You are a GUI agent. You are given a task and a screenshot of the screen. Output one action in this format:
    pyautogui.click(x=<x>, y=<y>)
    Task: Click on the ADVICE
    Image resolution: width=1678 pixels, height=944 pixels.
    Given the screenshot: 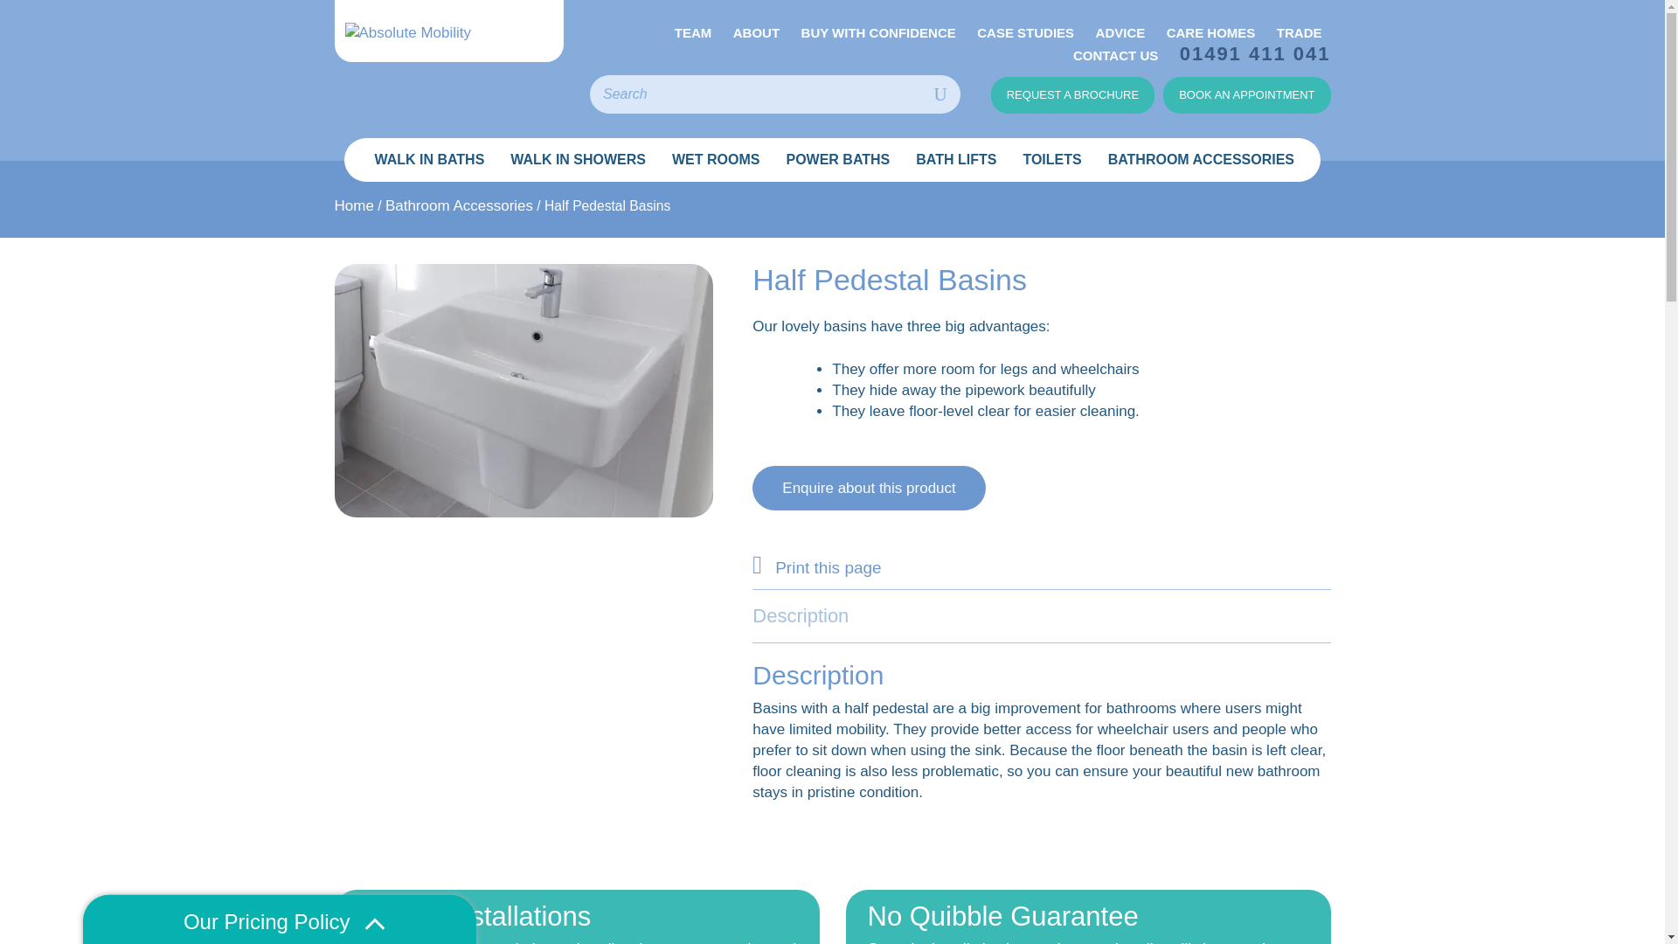 What is the action you would take?
    pyautogui.click(x=1120, y=32)
    